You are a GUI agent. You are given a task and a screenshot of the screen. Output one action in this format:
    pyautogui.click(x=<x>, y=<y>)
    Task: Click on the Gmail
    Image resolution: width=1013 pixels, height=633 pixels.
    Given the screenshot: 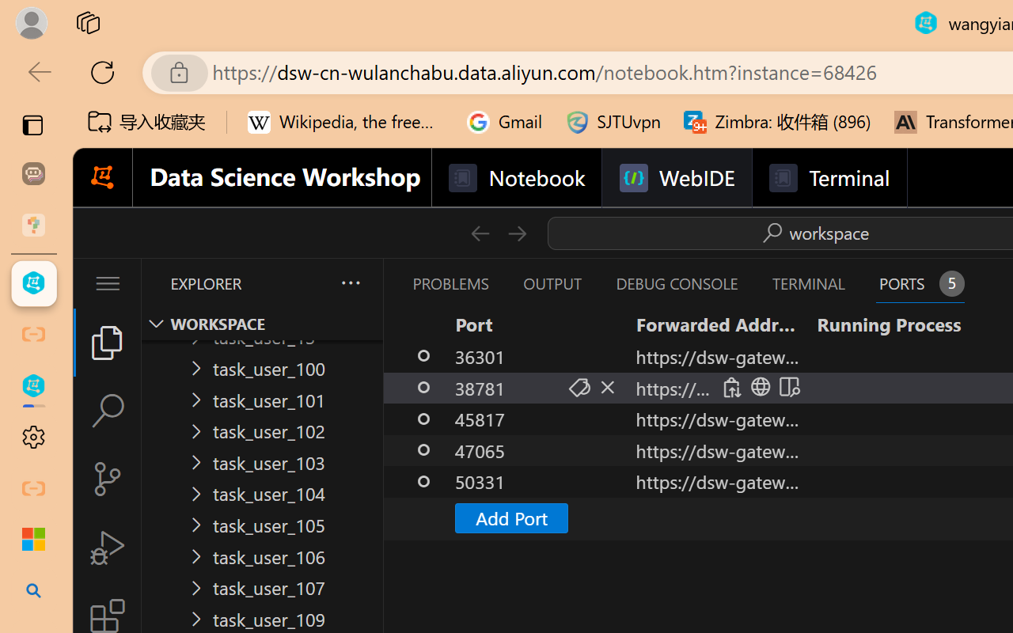 What is the action you would take?
    pyautogui.click(x=505, y=122)
    